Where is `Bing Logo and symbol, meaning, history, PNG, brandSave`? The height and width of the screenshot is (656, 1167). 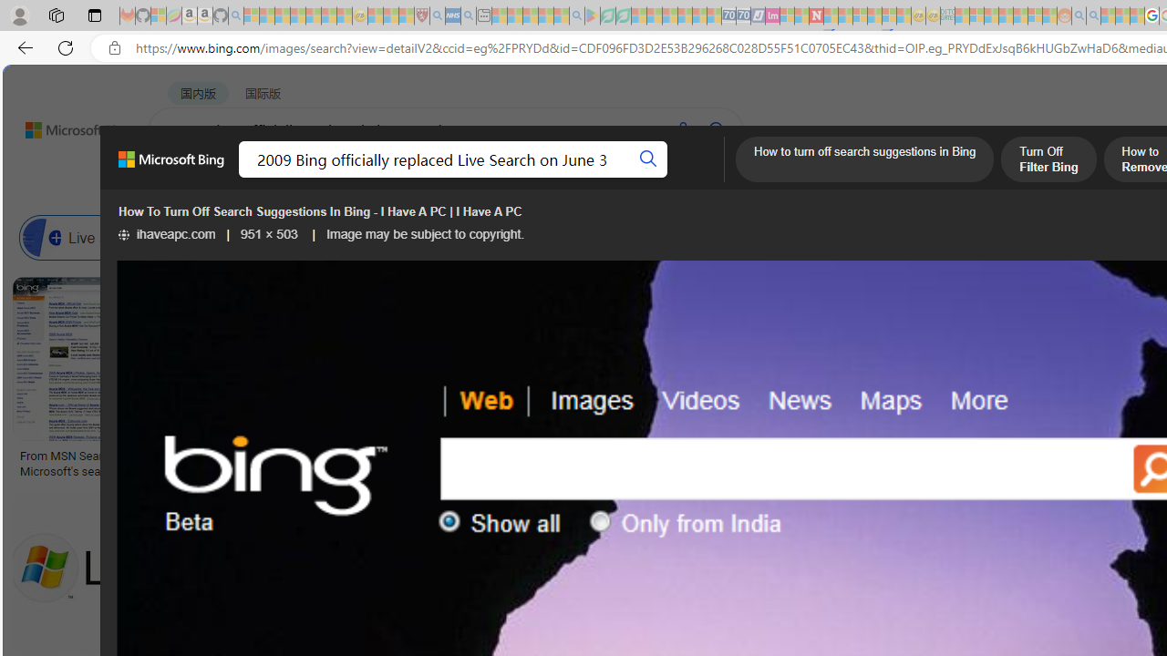
Bing Logo and symbol, meaning, history, PNG, brandSave is located at coordinates (385, 381).